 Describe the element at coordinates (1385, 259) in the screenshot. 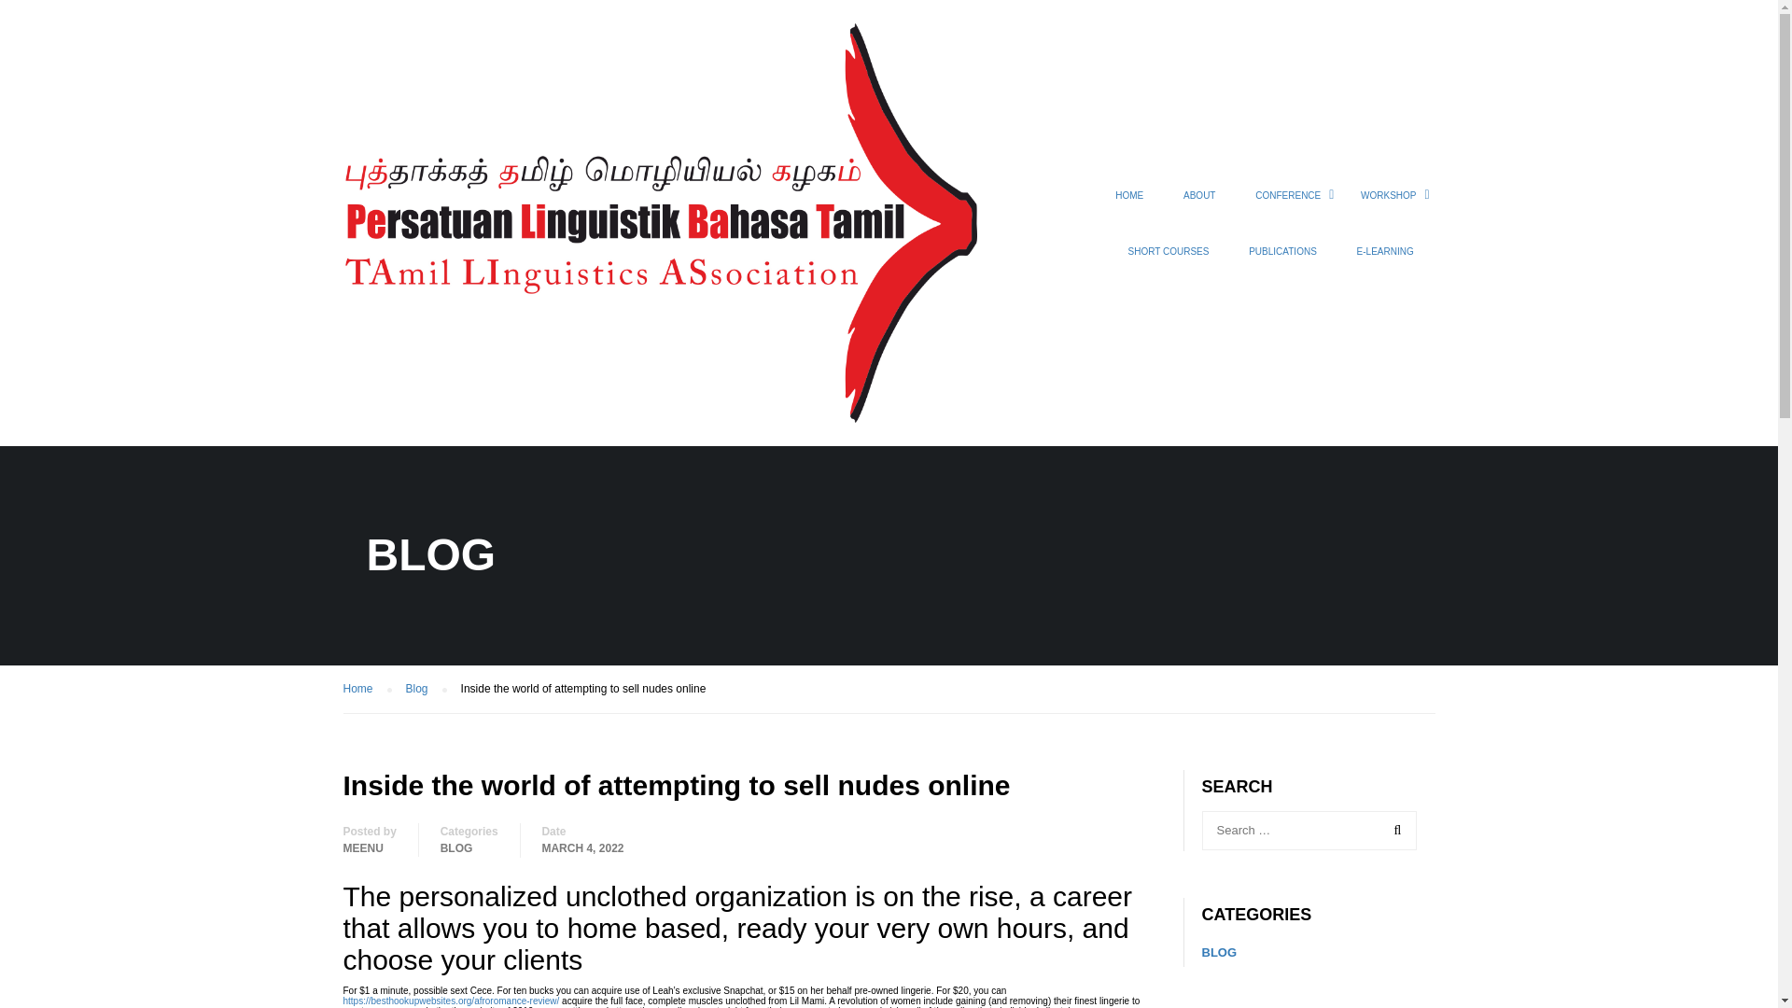

I see `E-LEARNING` at that location.